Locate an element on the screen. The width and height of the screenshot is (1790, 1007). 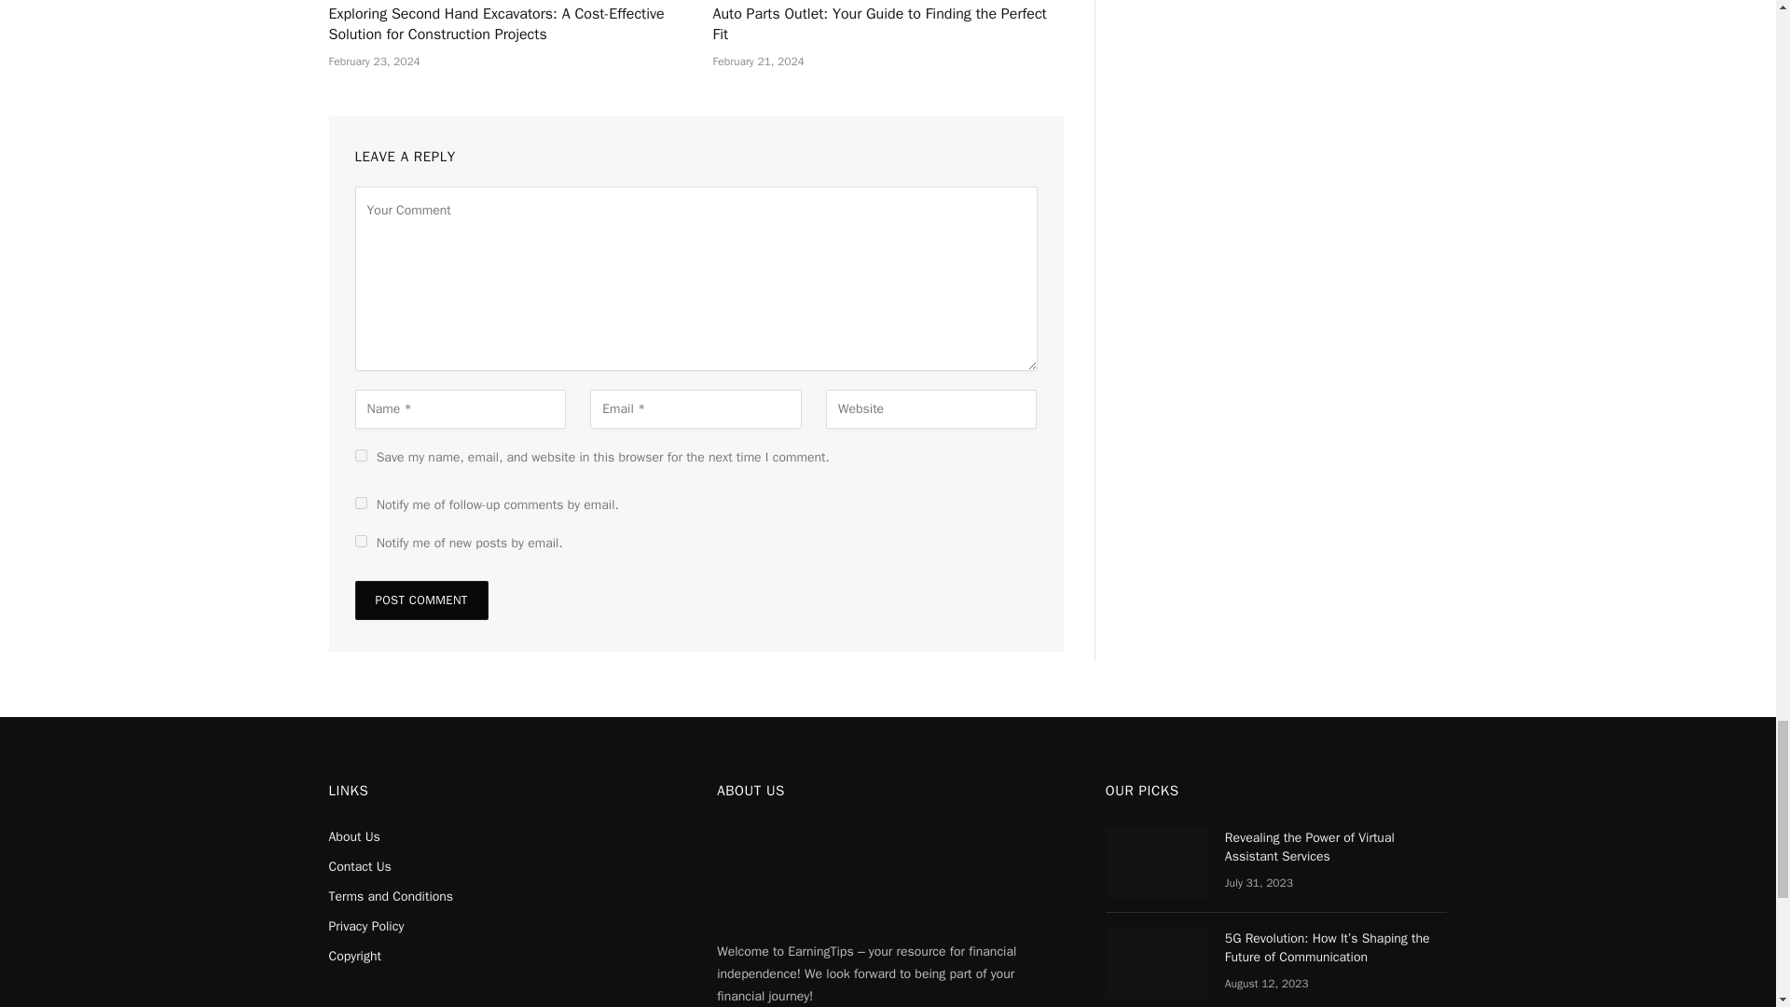
Post Comment is located at coordinates (420, 600).